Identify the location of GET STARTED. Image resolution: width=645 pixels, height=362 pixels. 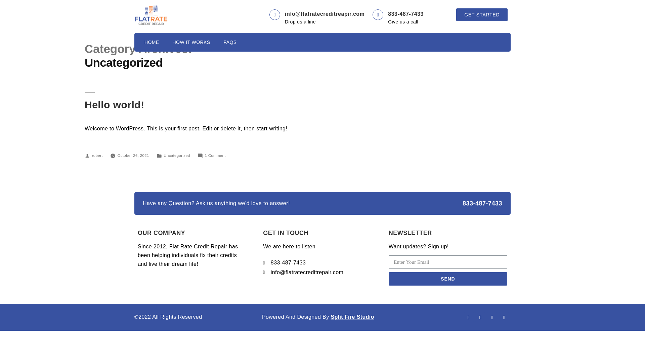
(482, 14).